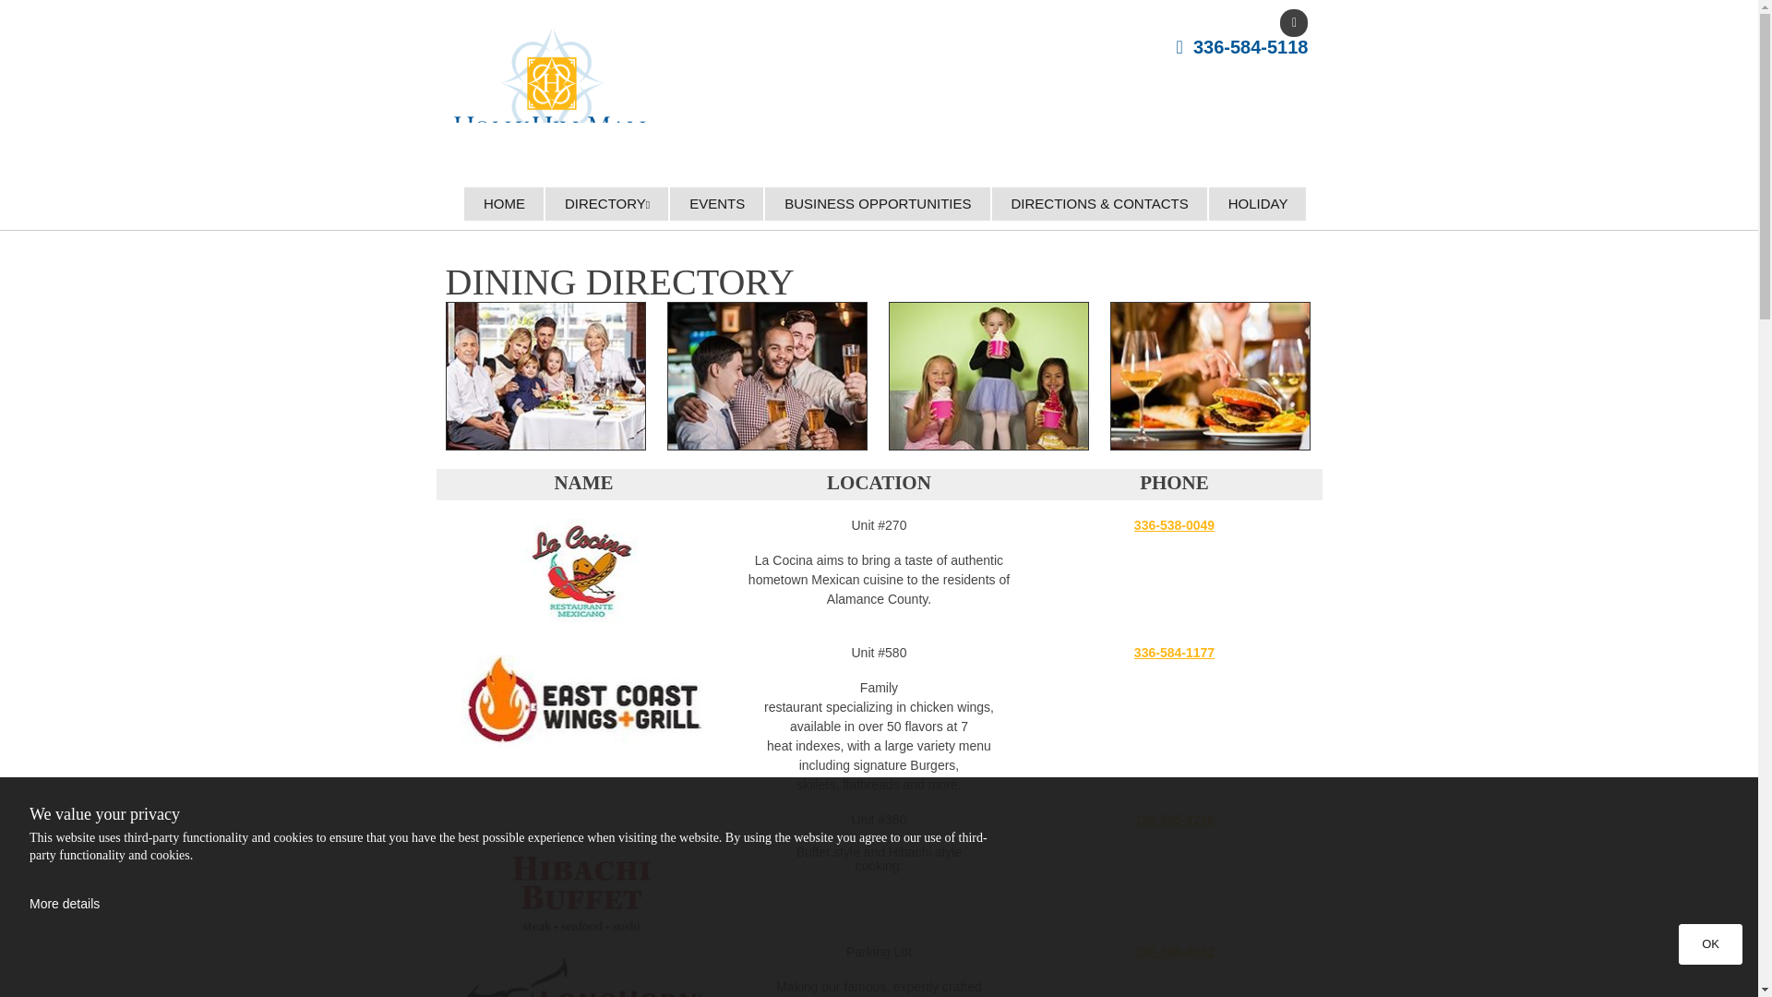 Image resolution: width=1772 pixels, height=997 pixels. I want to click on EVENTS, so click(716, 203).